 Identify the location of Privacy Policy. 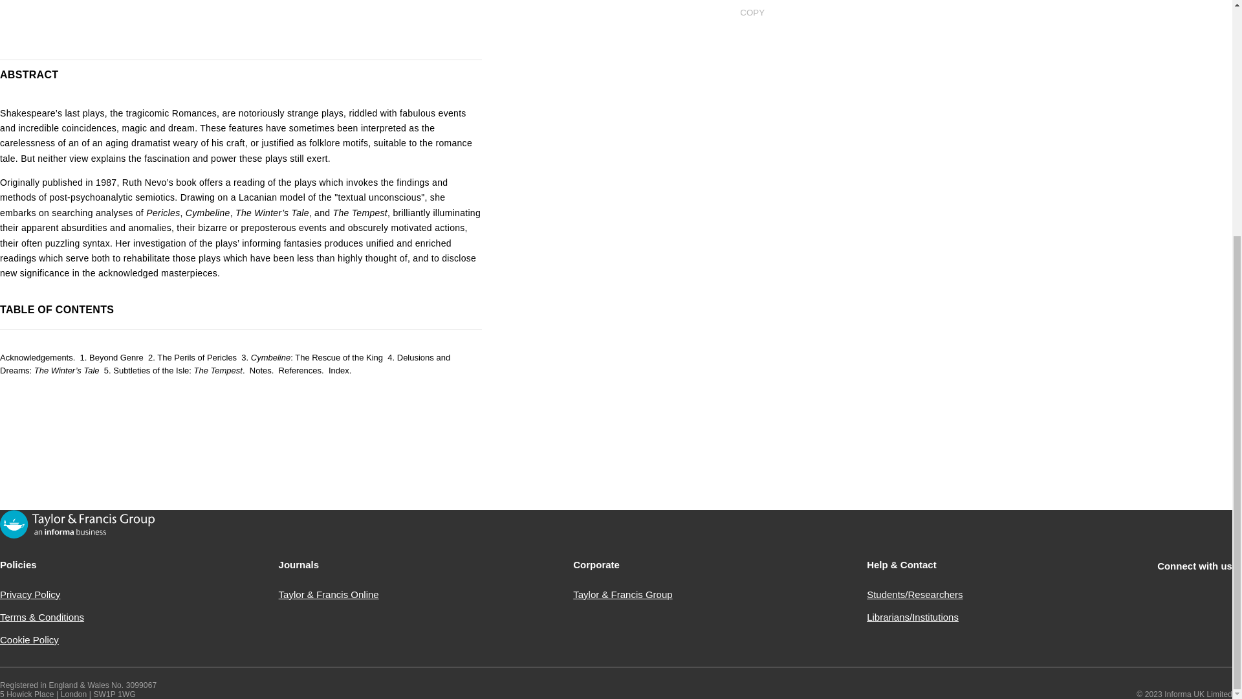
(30, 594).